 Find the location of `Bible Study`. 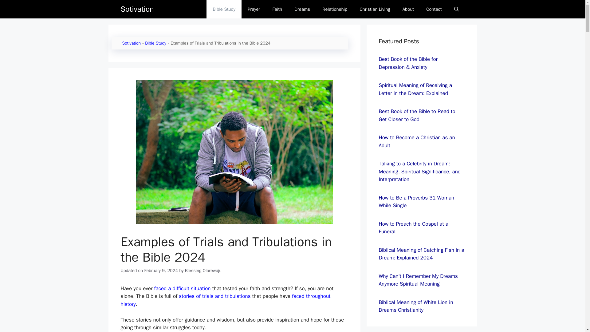

Bible Study is located at coordinates (155, 43).